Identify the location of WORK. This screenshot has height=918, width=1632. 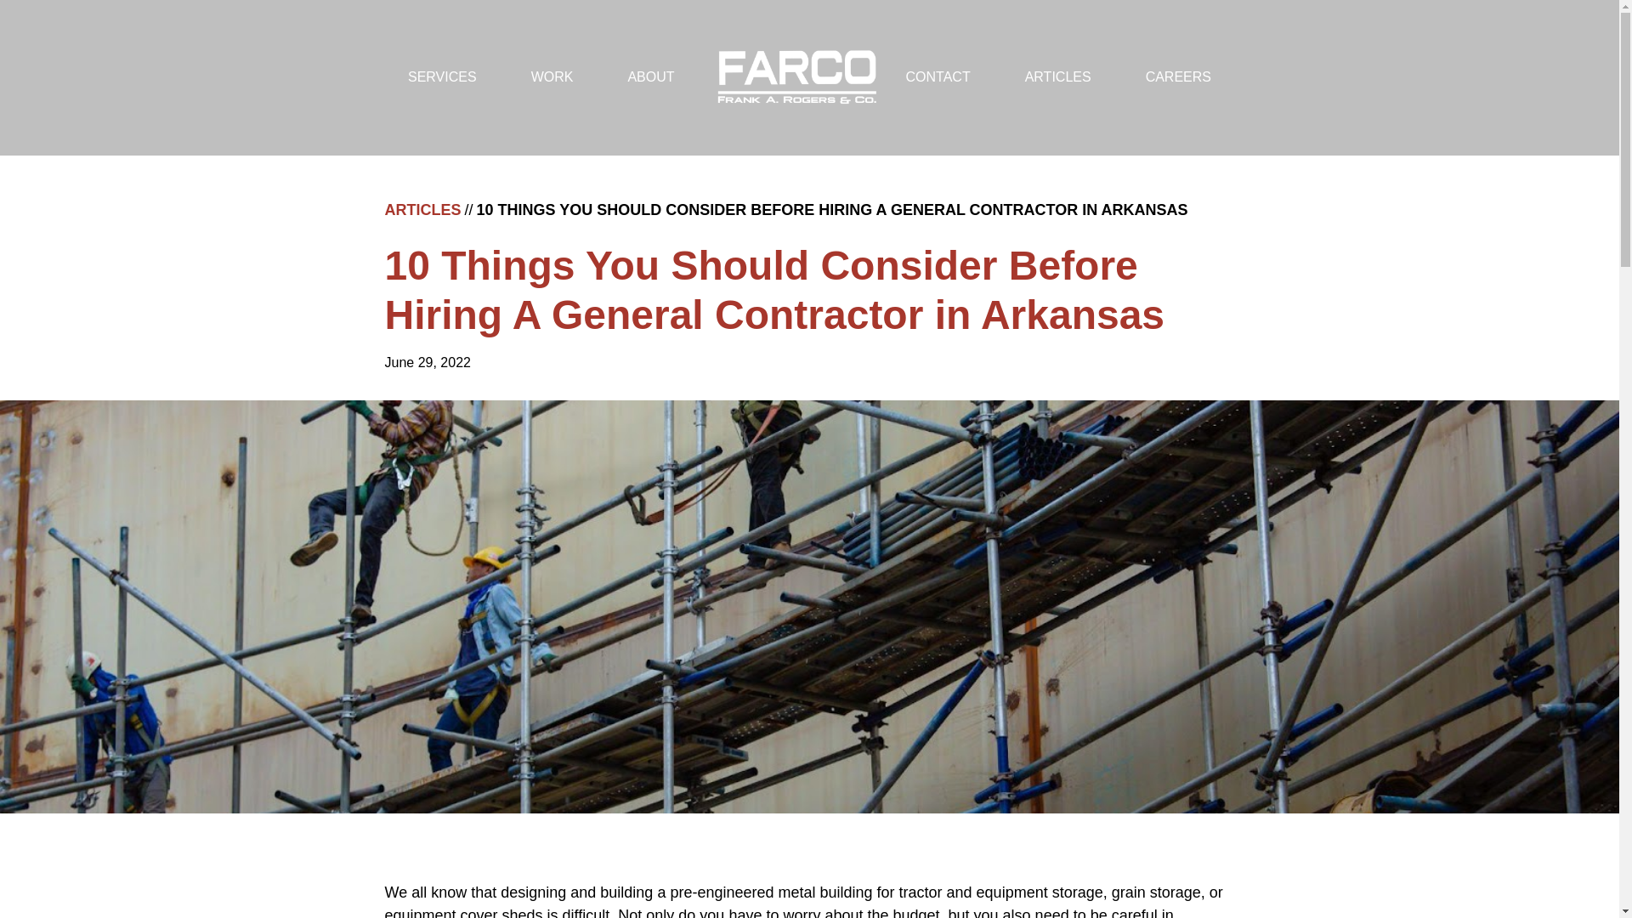
(552, 77).